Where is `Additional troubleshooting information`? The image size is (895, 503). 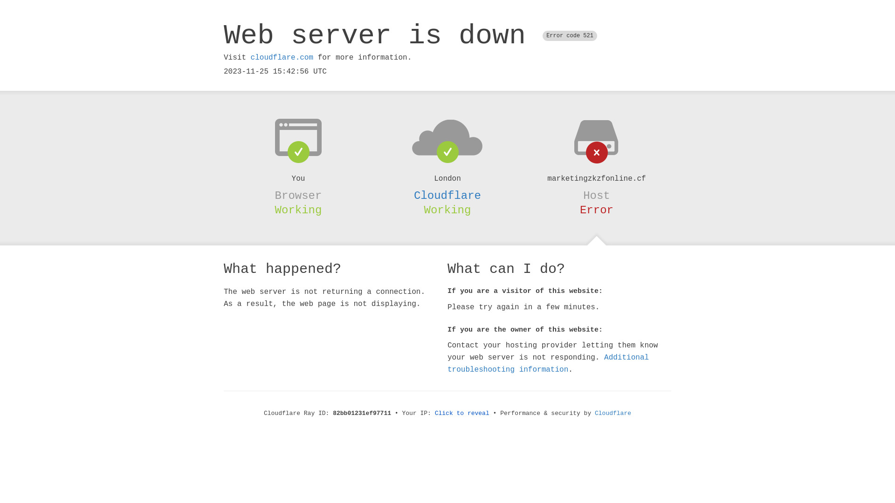 Additional troubleshooting information is located at coordinates (548, 363).